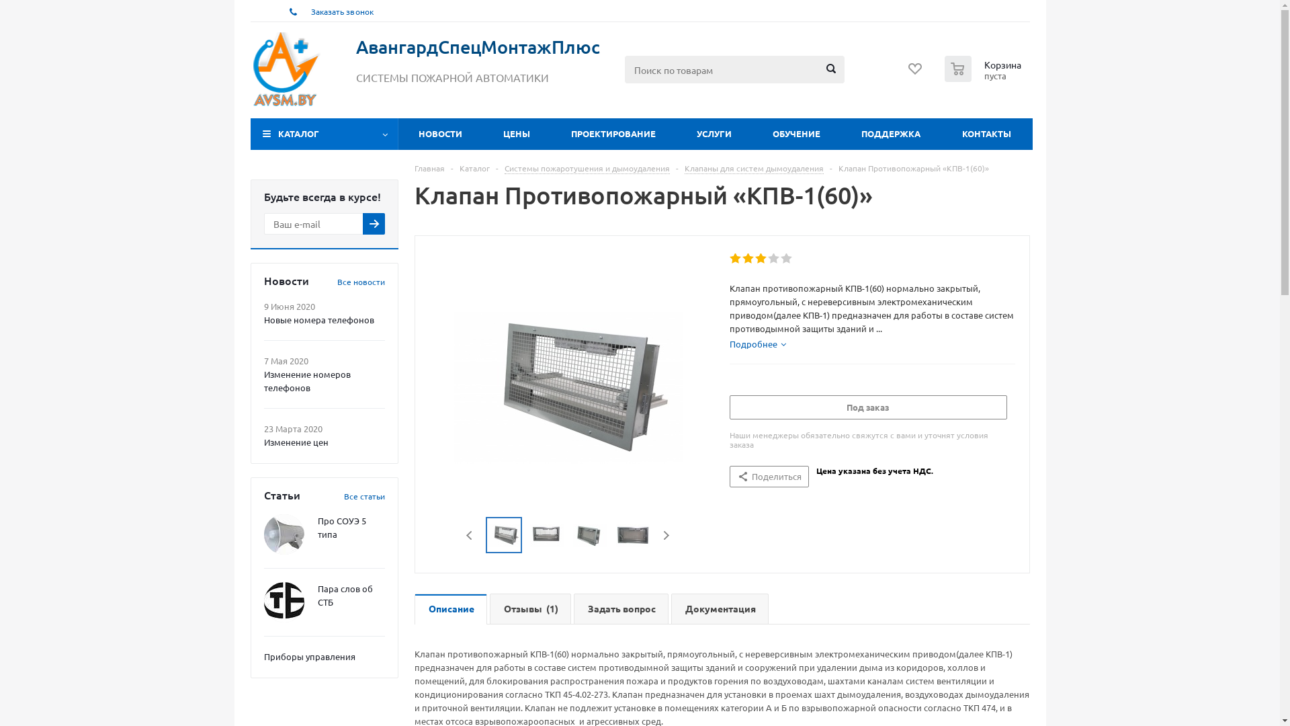 This screenshot has width=1290, height=726. What do you see at coordinates (470, 535) in the screenshot?
I see `Previous` at bounding box center [470, 535].